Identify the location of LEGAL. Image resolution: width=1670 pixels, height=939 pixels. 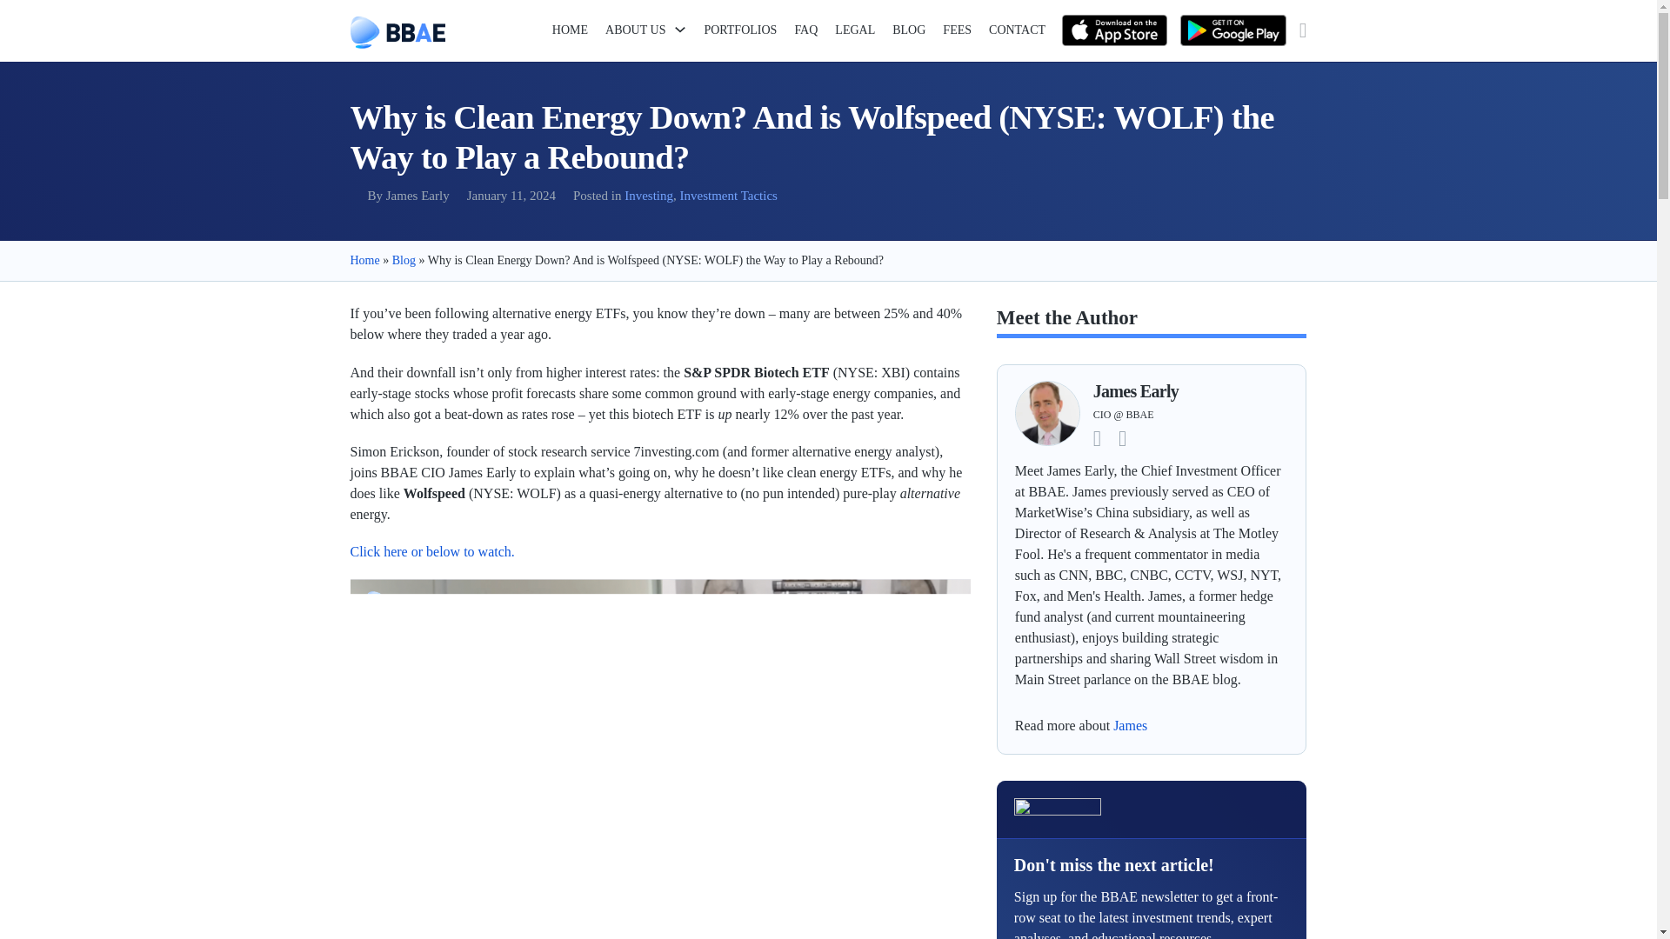
(855, 30).